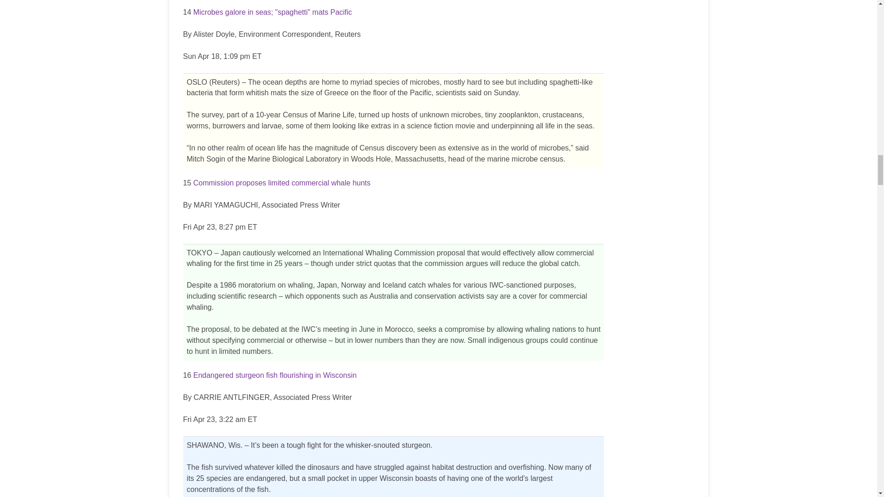 The width and height of the screenshot is (884, 497). What do you see at coordinates (282, 183) in the screenshot?
I see `Commission proposes limited commercial whale hunts` at bounding box center [282, 183].